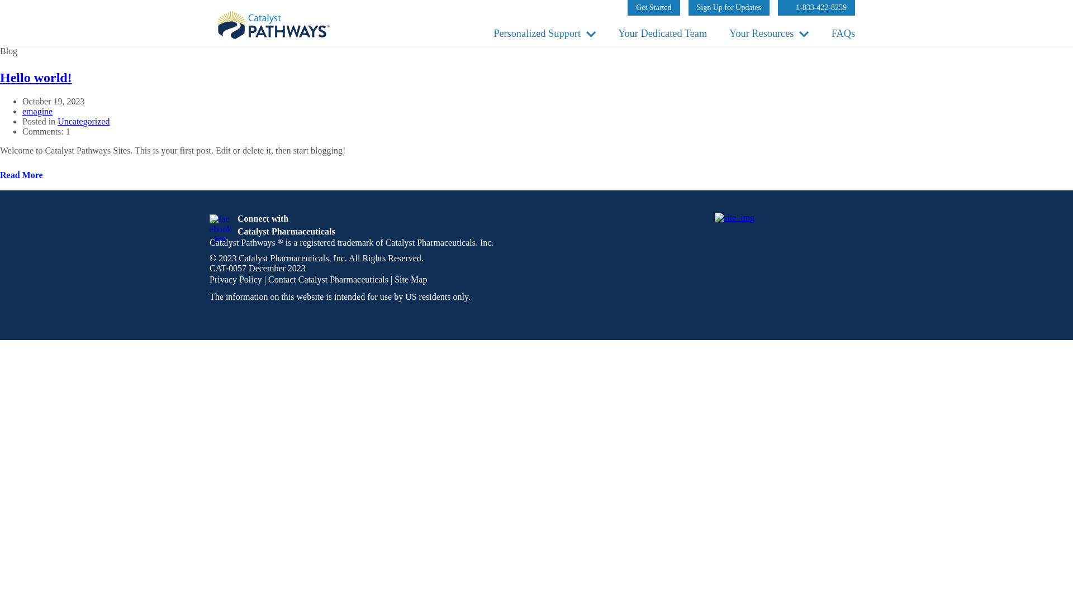  I want to click on Your Dedicated Team, so click(662, 33).